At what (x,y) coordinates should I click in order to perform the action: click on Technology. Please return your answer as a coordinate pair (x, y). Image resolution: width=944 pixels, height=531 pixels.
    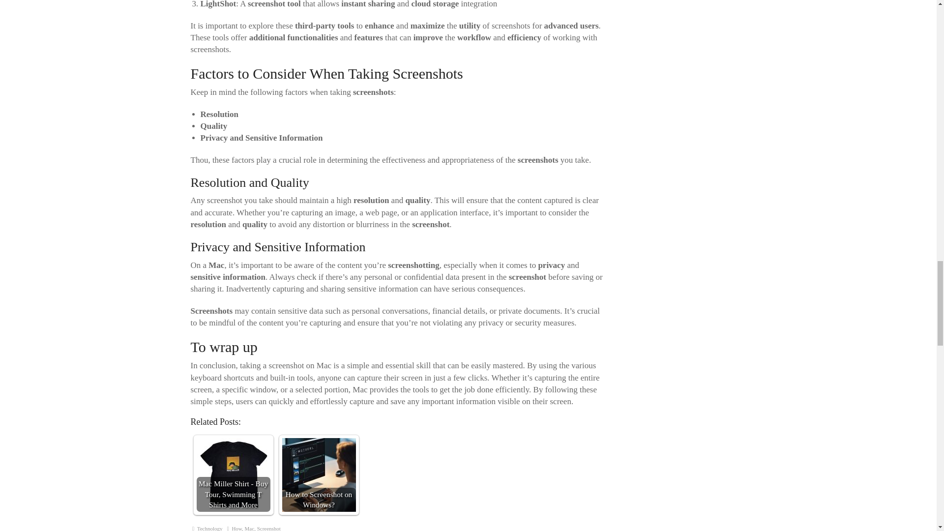
    Looking at the image, I should click on (210, 528).